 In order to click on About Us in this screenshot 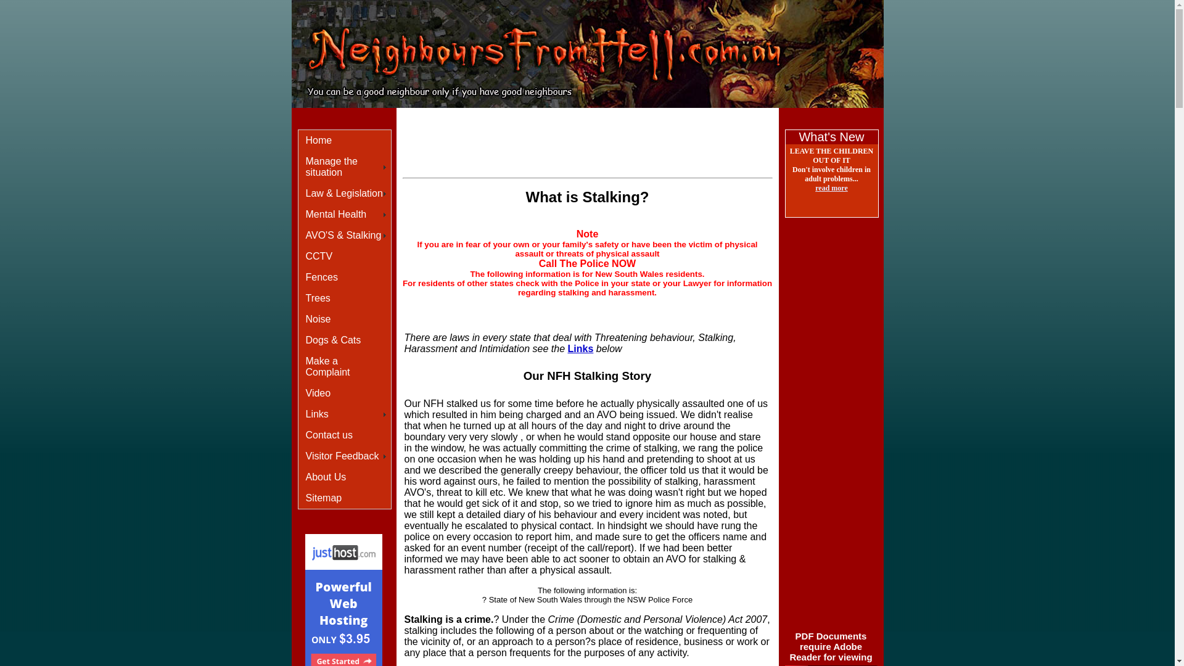, I will do `click(345, 477)`.